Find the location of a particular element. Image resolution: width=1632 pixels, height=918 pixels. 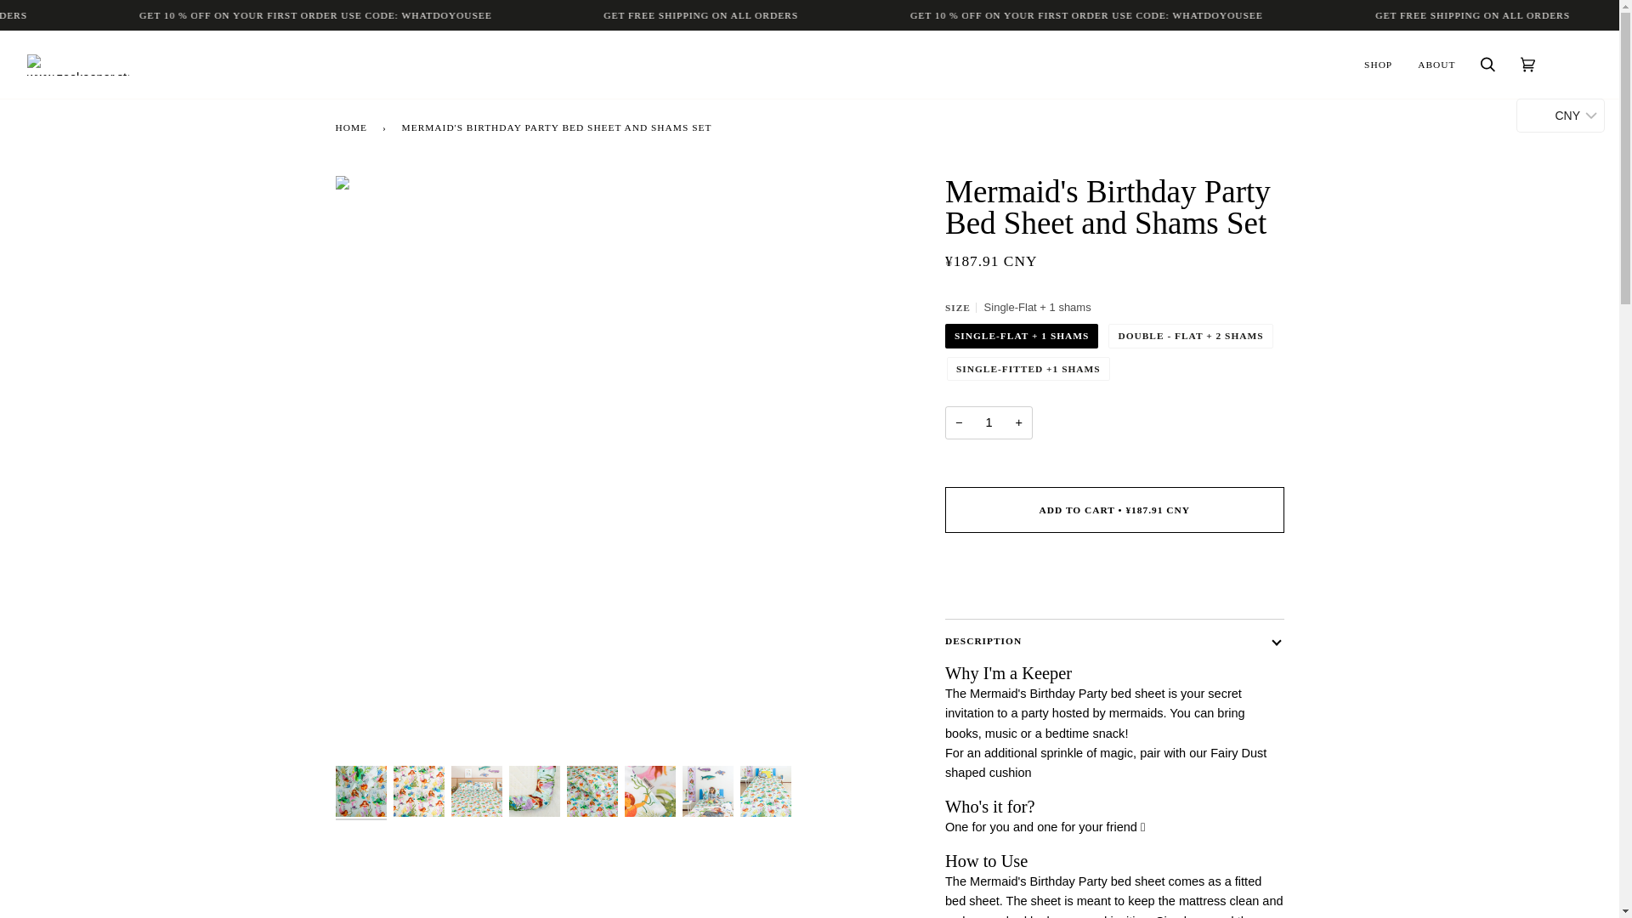

1 is located at coordinates (989, 423).